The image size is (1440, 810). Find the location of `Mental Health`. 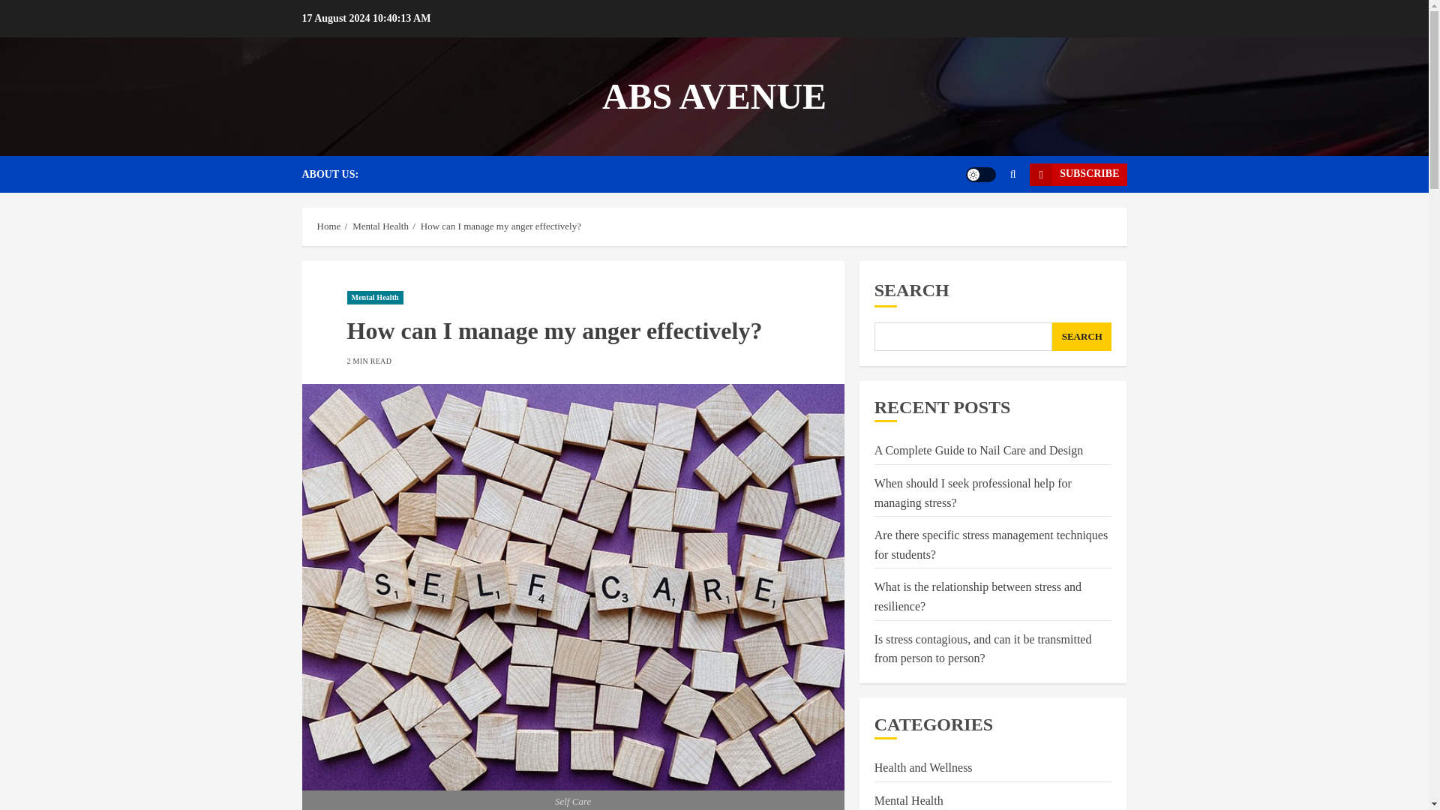

Mental Health is located at coordinates (908, 799).